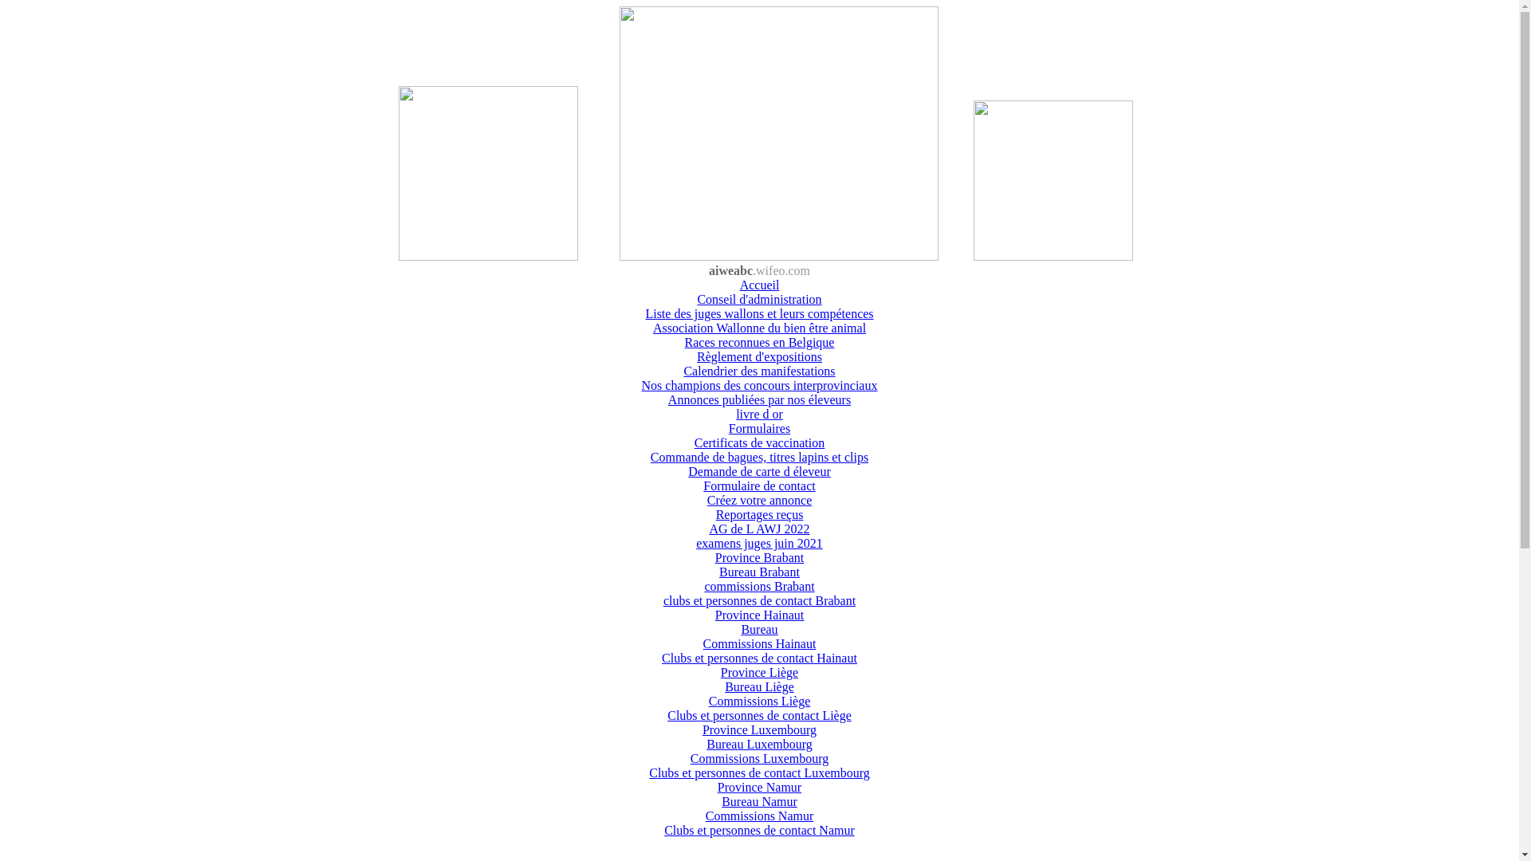 This screenshot has height=861, width=1531. I want to click on Bureau Brabant, so click(759, 572).